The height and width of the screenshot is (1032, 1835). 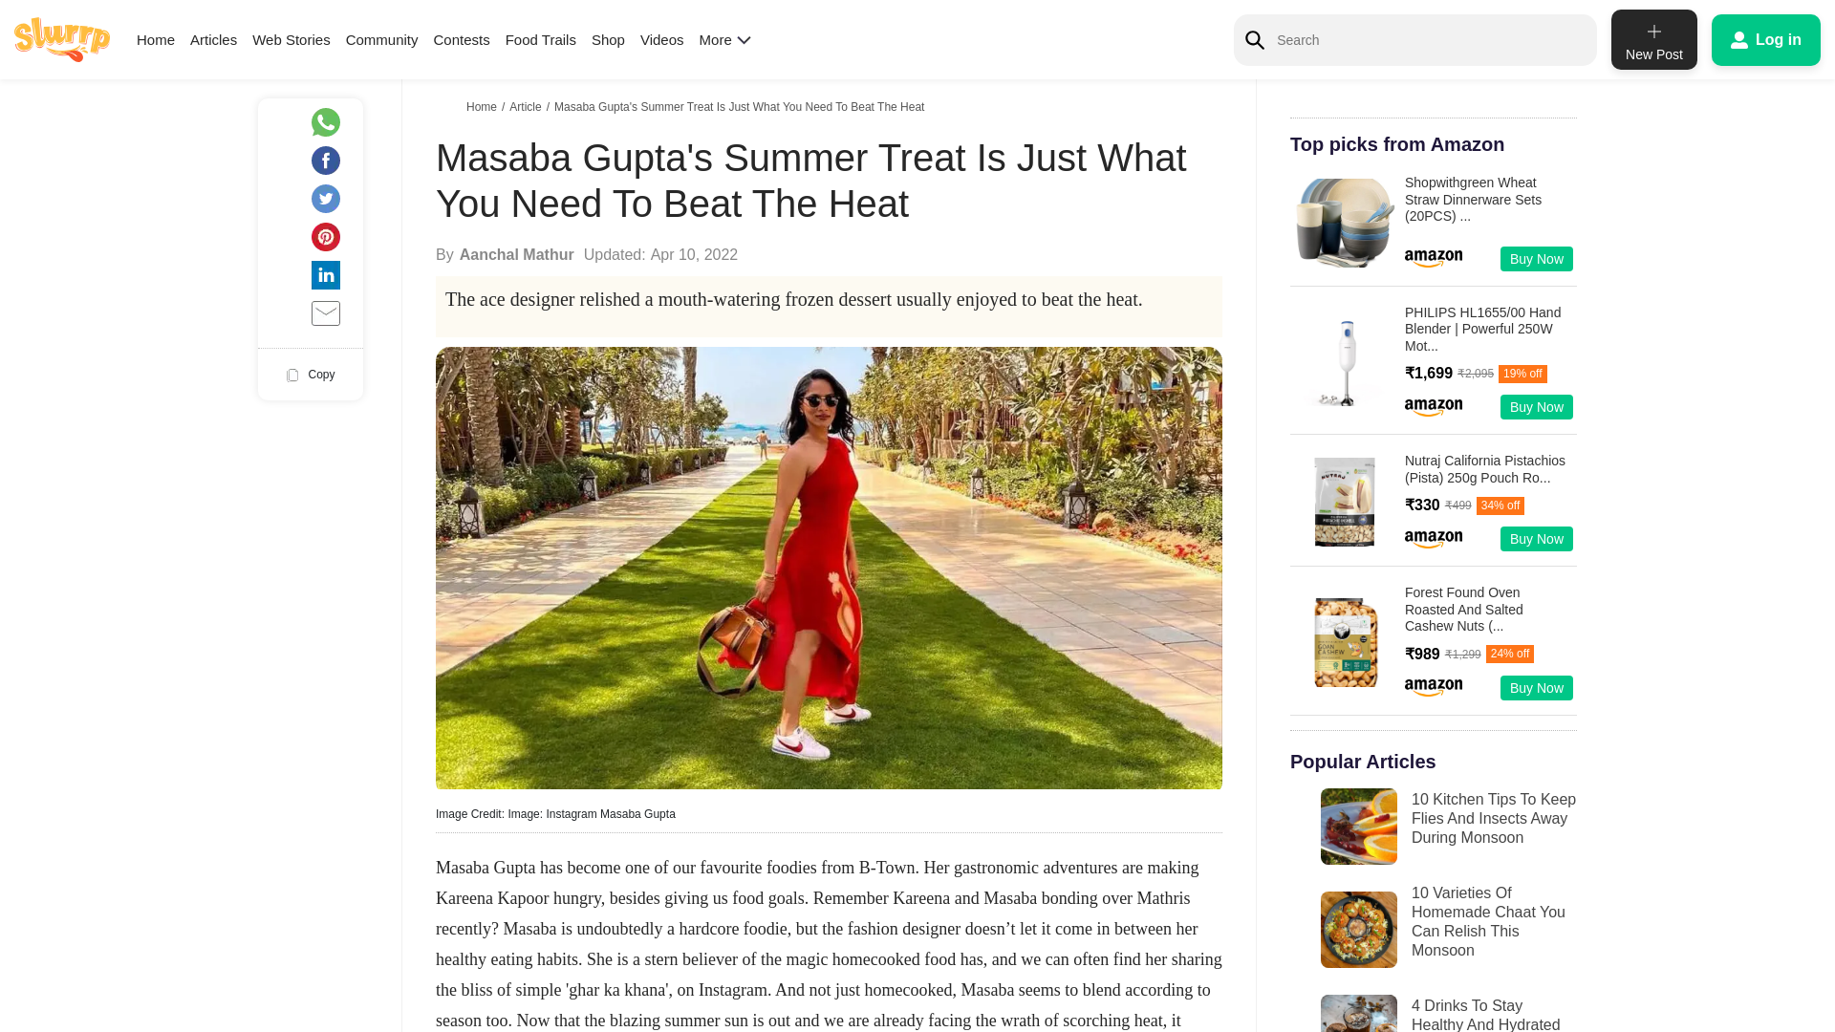 What do you see at coordinates (155, 39) in the screenshot?
I see `Home` at bounding box center [155, 39].